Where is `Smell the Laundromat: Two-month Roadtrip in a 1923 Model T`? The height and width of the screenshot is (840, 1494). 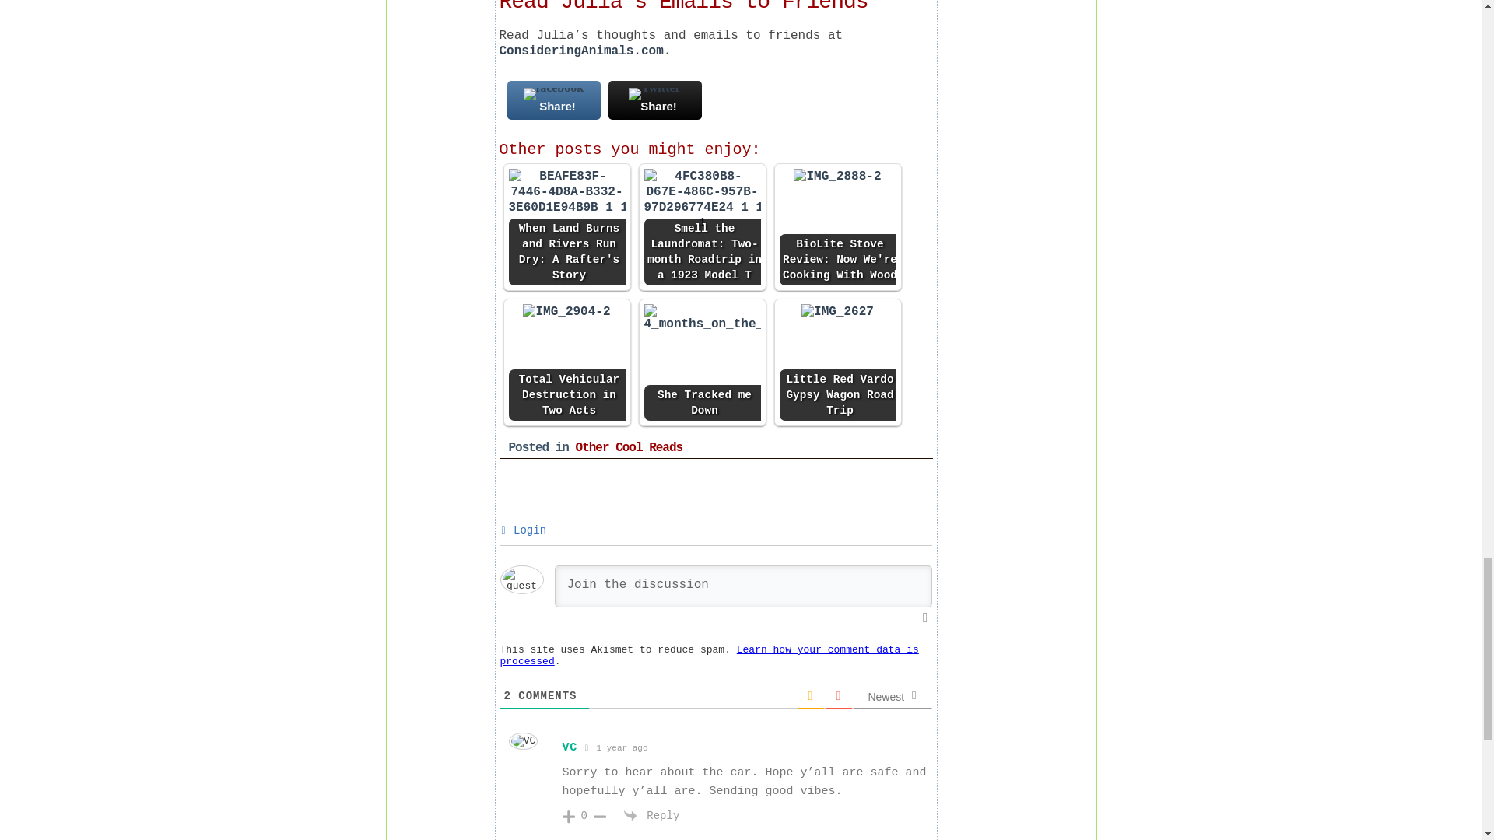
Smell the Laundromat: Two-month Roadtrip in a 1923 Model T is located at coordinates (702, 200).